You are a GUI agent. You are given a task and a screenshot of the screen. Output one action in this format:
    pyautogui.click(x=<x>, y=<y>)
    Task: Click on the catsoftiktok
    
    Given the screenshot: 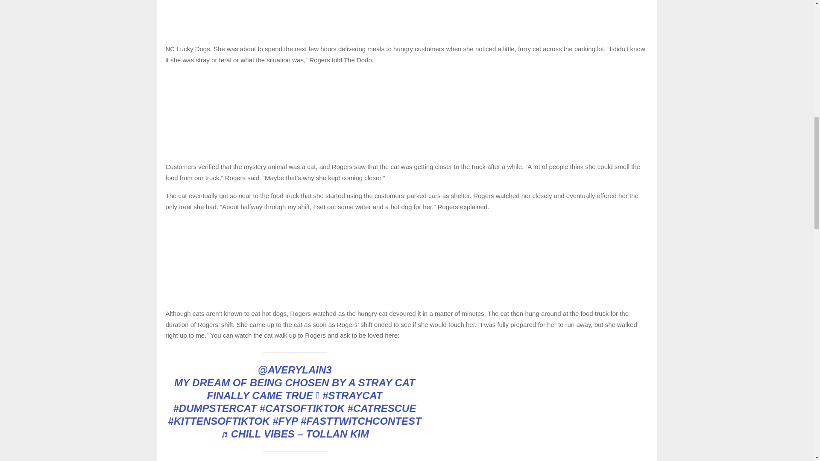 What is the action you would take?
    pyautogui.click(x=302, y=408)
    